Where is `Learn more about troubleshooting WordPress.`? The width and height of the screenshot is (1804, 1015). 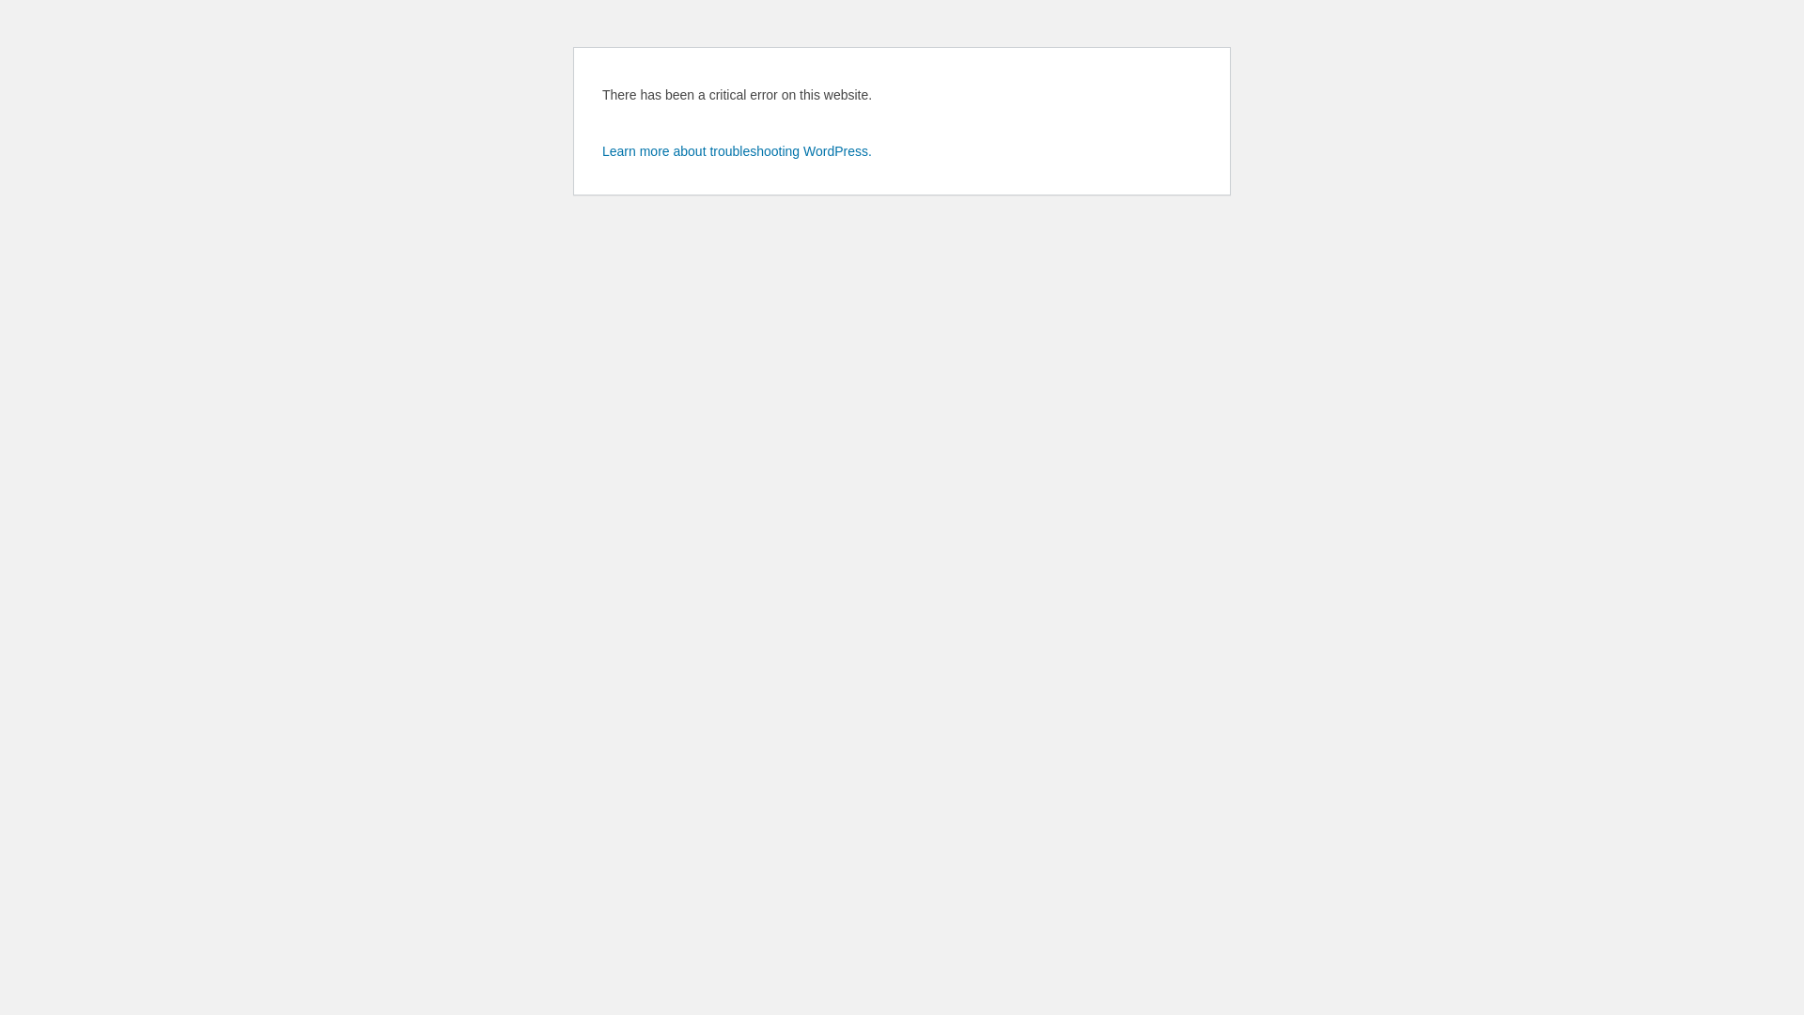 Learn more about troubleshooting WordPress. is located at coordinates (737, 151).